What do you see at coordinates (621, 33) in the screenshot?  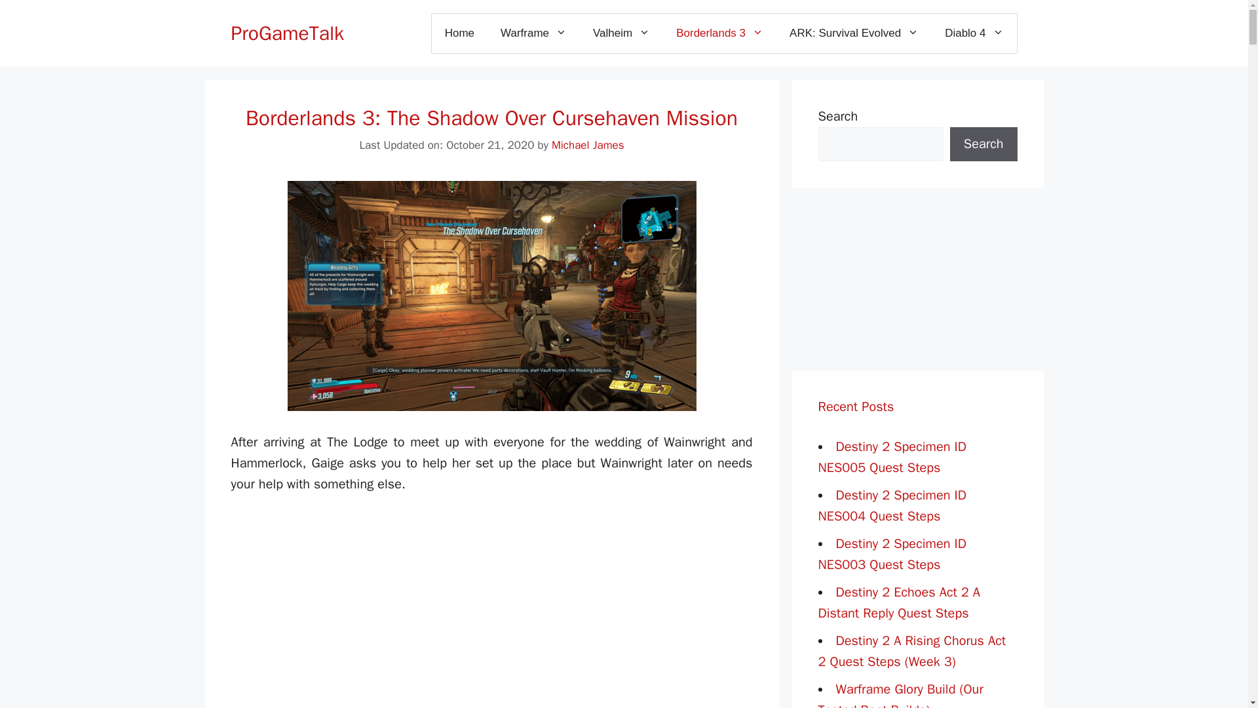 I see `Valheim` at bounding box center [621, 33].